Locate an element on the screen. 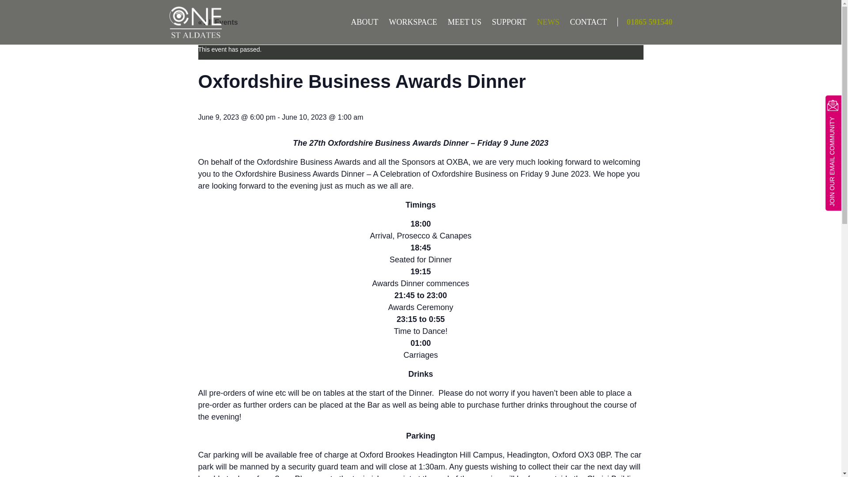 The width and height of the screenshot is (848, 477). SUPPORT is located at coordinates (505, 22).